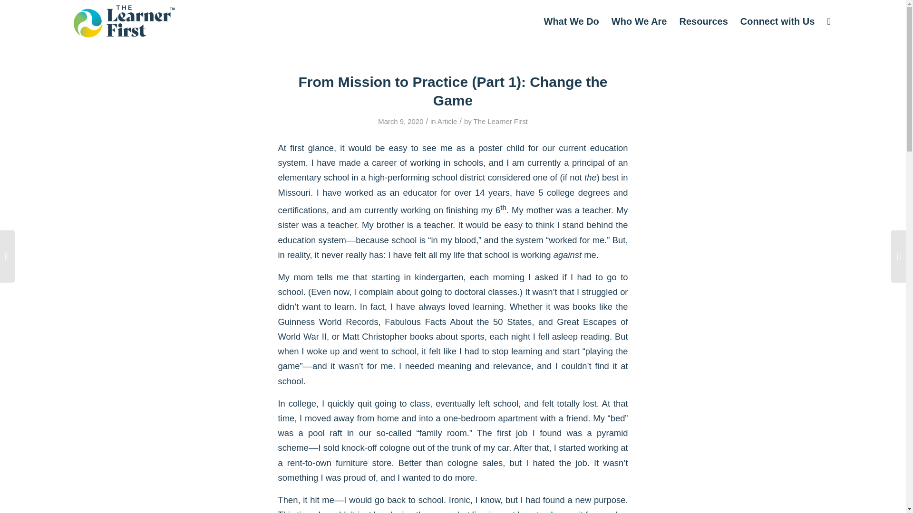 The width and height of the screenshot is (913, 513). What do you see at coordinates (777, 21) in the screenshot?
I see `Connect with Us` at bounding box center [777, 21].